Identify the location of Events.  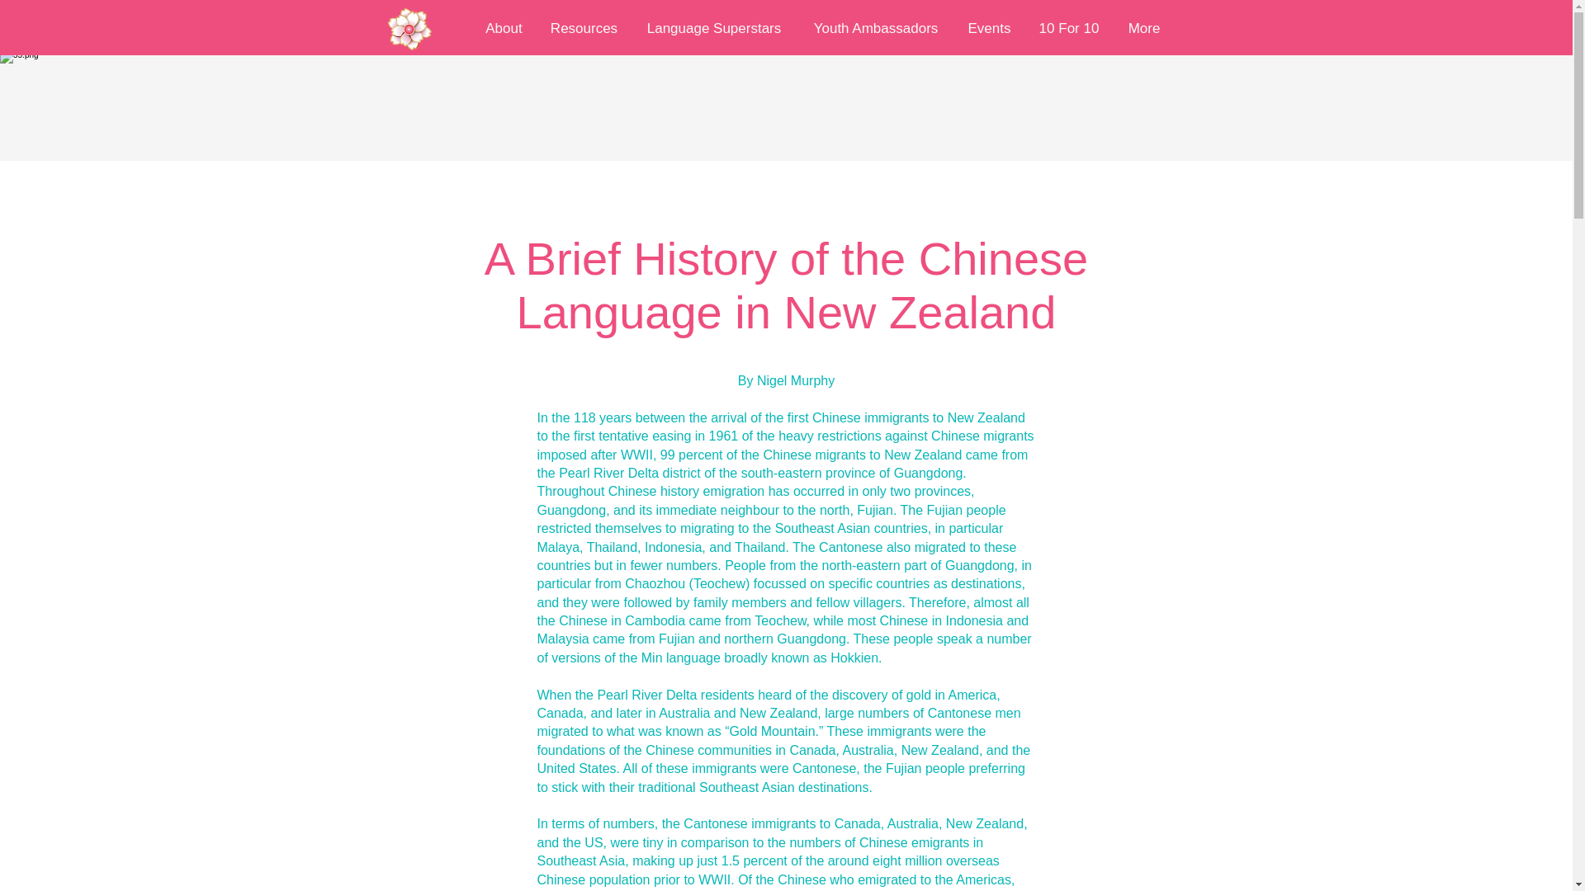
(989, 29).